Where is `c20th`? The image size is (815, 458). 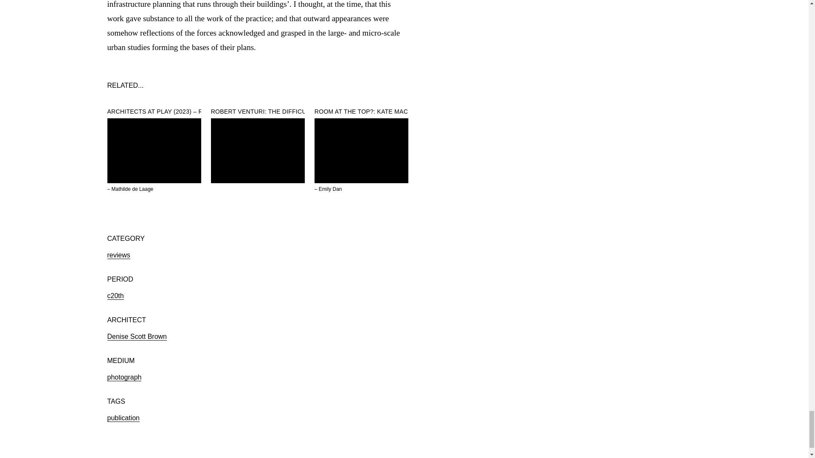 c20th is located at coordinates (115, 296).